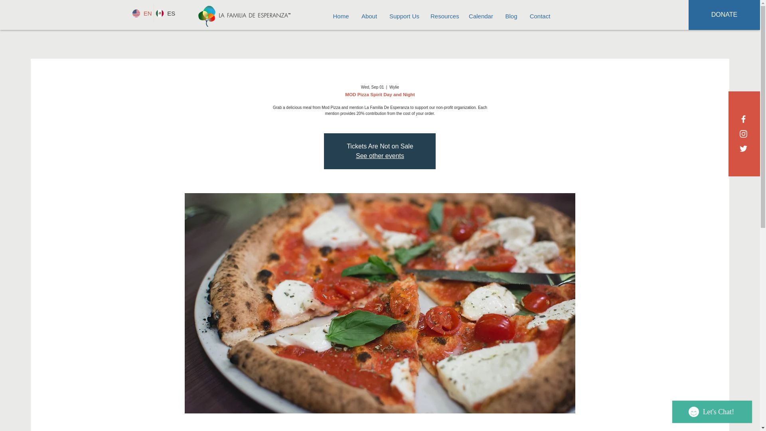  Describe the element at coordinates (511, 16) in the screenshot. I see `Blog` at that location.